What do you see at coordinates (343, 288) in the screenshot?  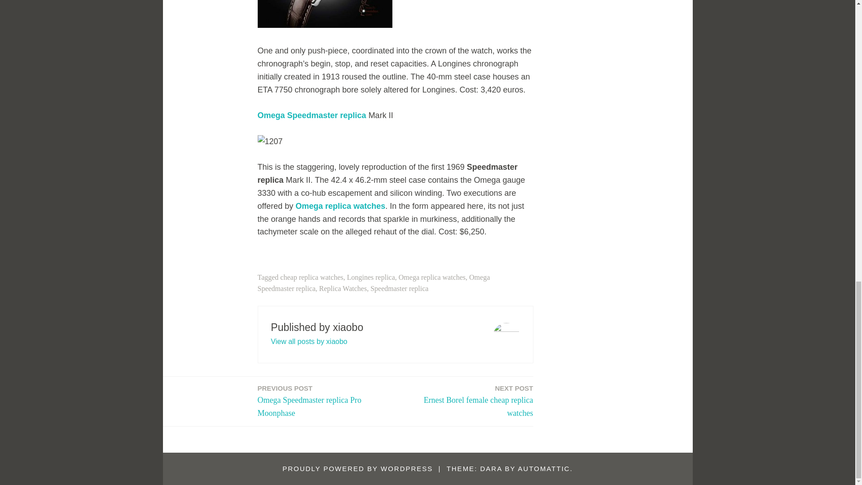 I see `Longines replica` at bounding box center [343, 288].